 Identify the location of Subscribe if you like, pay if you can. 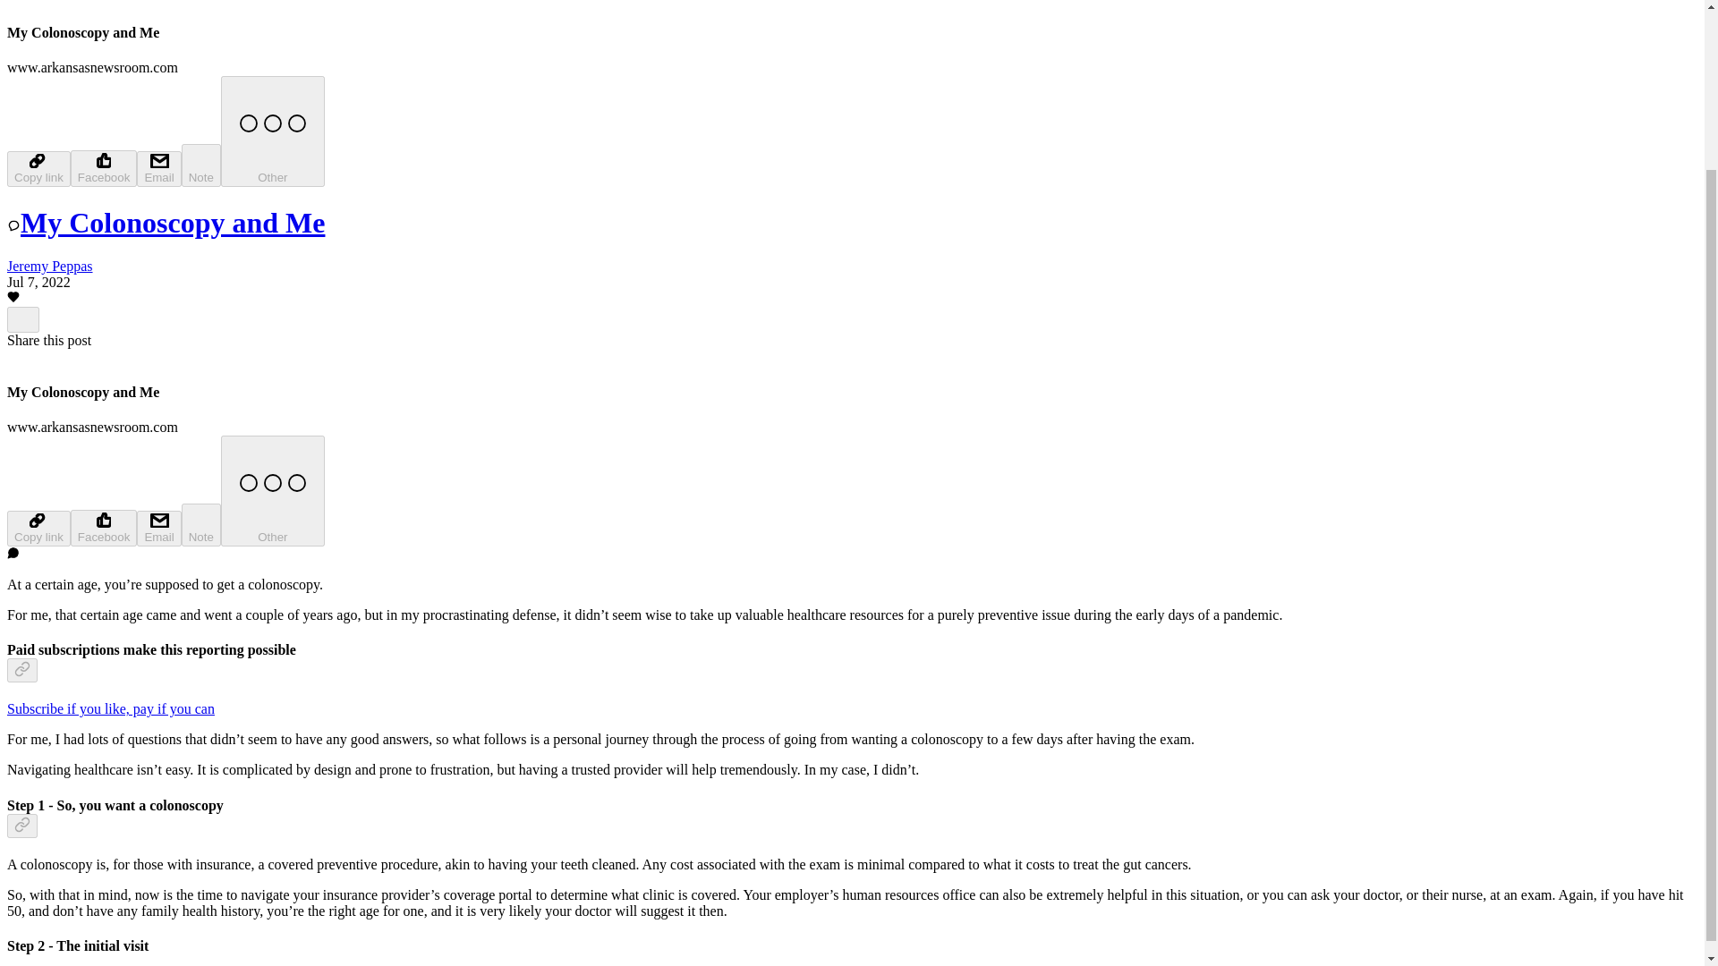
(111, 708).